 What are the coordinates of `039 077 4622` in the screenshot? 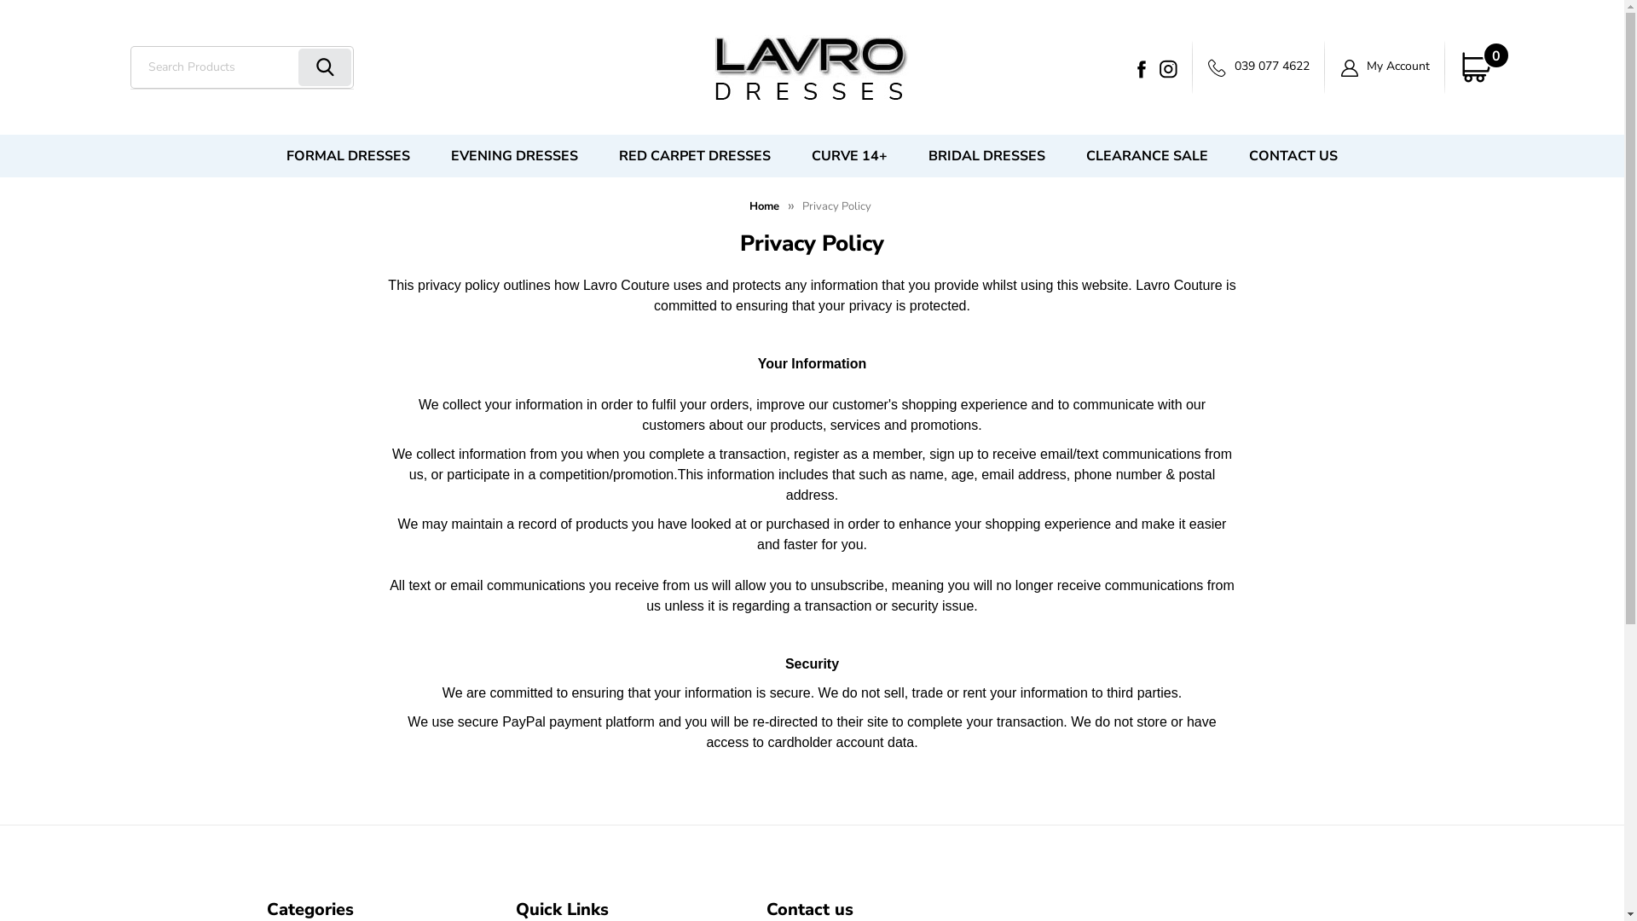 It's located at (1258, 67).